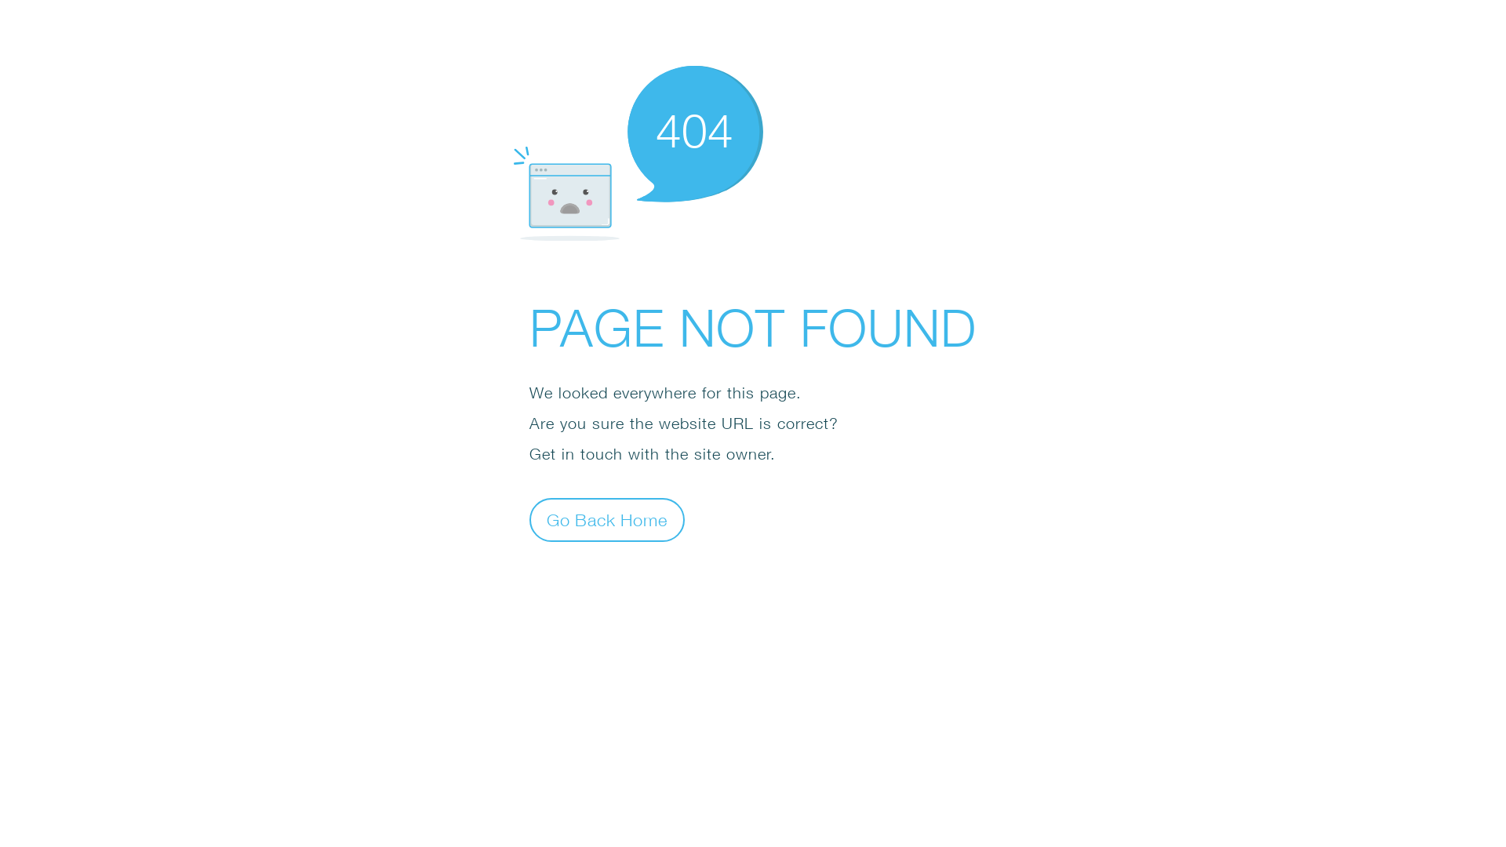  What do you see at coordinates (607, 519) in the screenshot?
I see `Go Back Home` at bounding box center [607, 519].